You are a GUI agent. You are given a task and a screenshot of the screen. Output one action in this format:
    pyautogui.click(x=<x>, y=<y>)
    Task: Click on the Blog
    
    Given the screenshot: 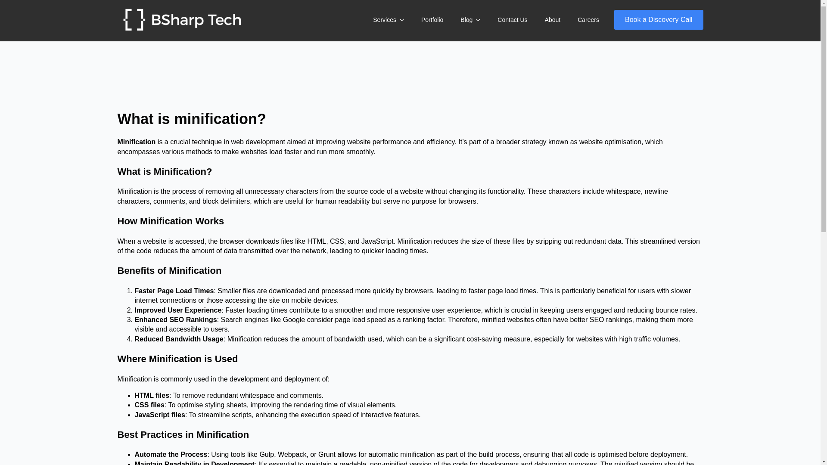 What is the action you would take?
    pyautogui.click(x=462, y=20)
    